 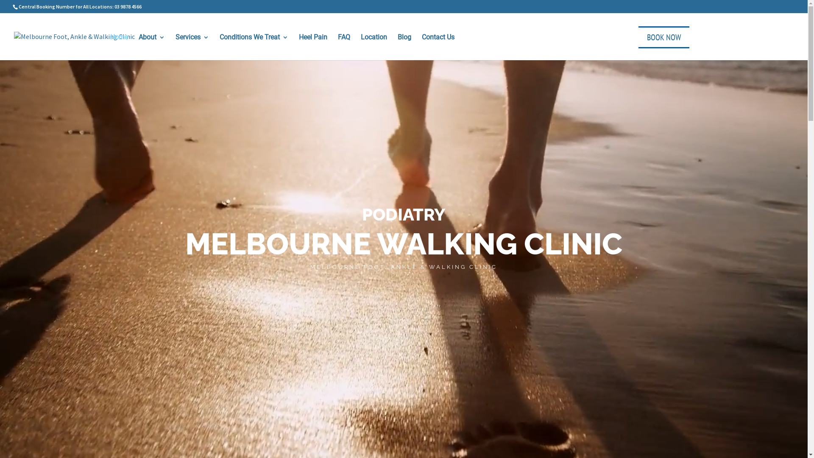 I want to click on Blog, so click(x=404, y=46).